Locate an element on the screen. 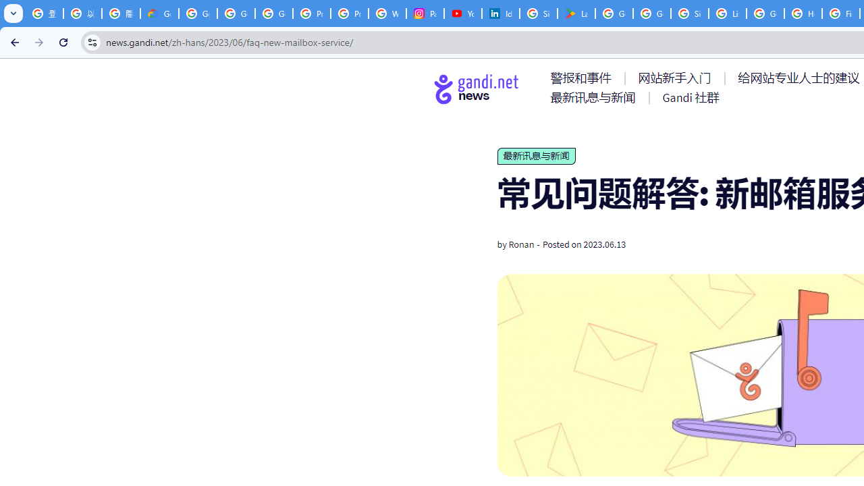 Image resolution: width=864 pixels, height=486 pixels. Privacy Help Center - Policies Help is located at coordinates (350, 13).